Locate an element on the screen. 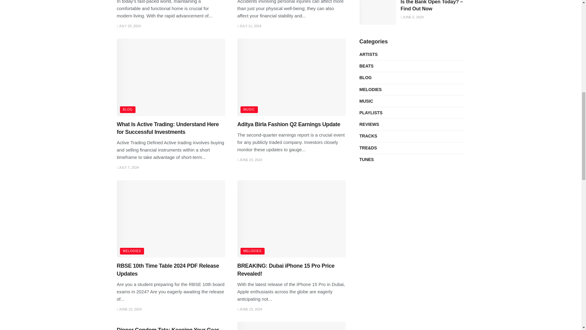 Image resolution: width=586 pixels, height=330 pixels. JULY 11, 2024 is located at coordinates (249, 26).